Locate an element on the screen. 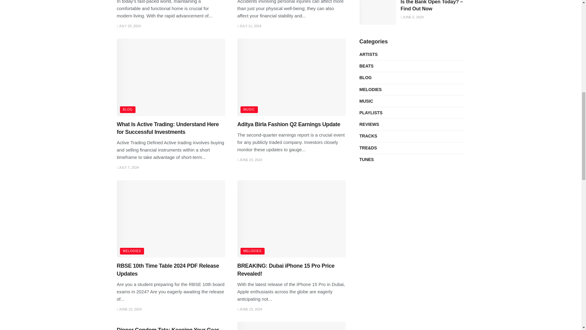 Image resolution: width=586 pixels, height=330 pixels. JULY 11, 2024 is located at coordinates (249, 26).